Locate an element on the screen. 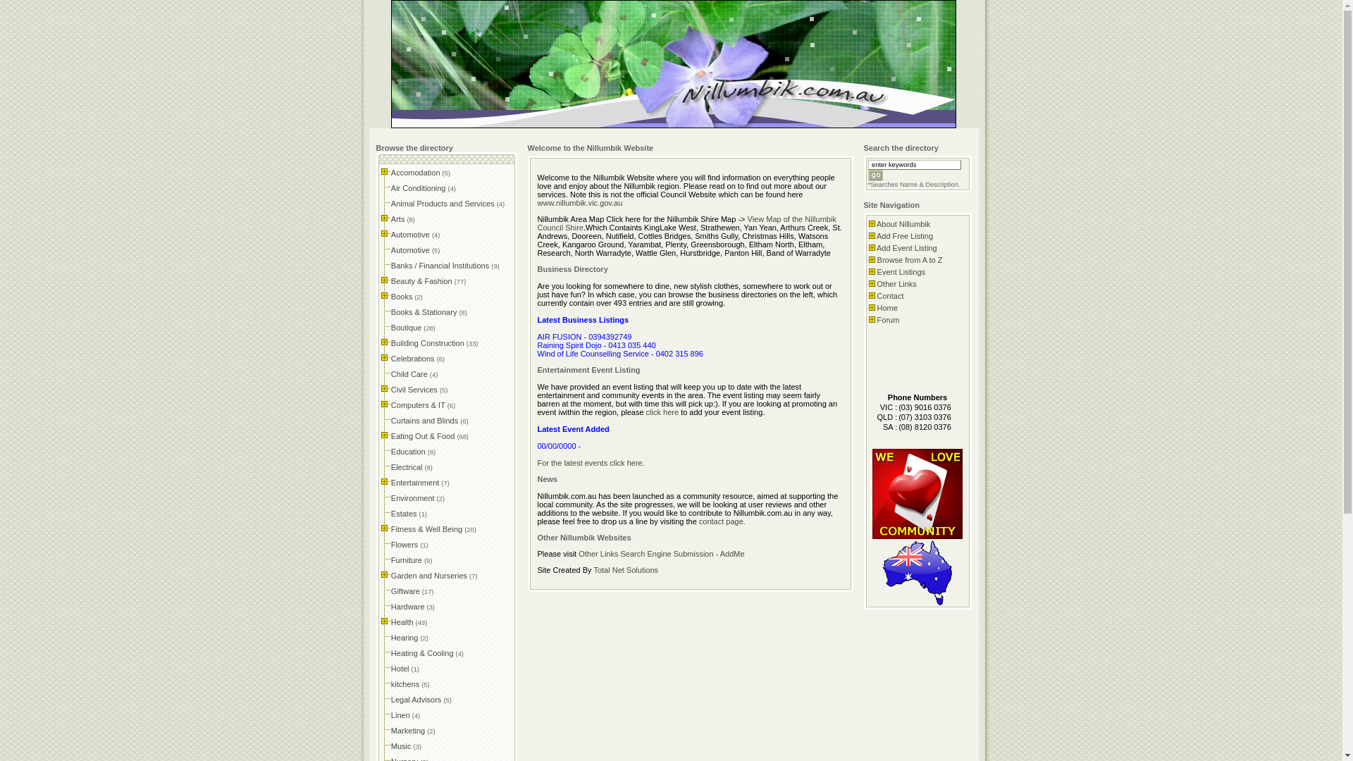  View Map of the Nillumbik Council Shire is located at coordinates (686, 223).